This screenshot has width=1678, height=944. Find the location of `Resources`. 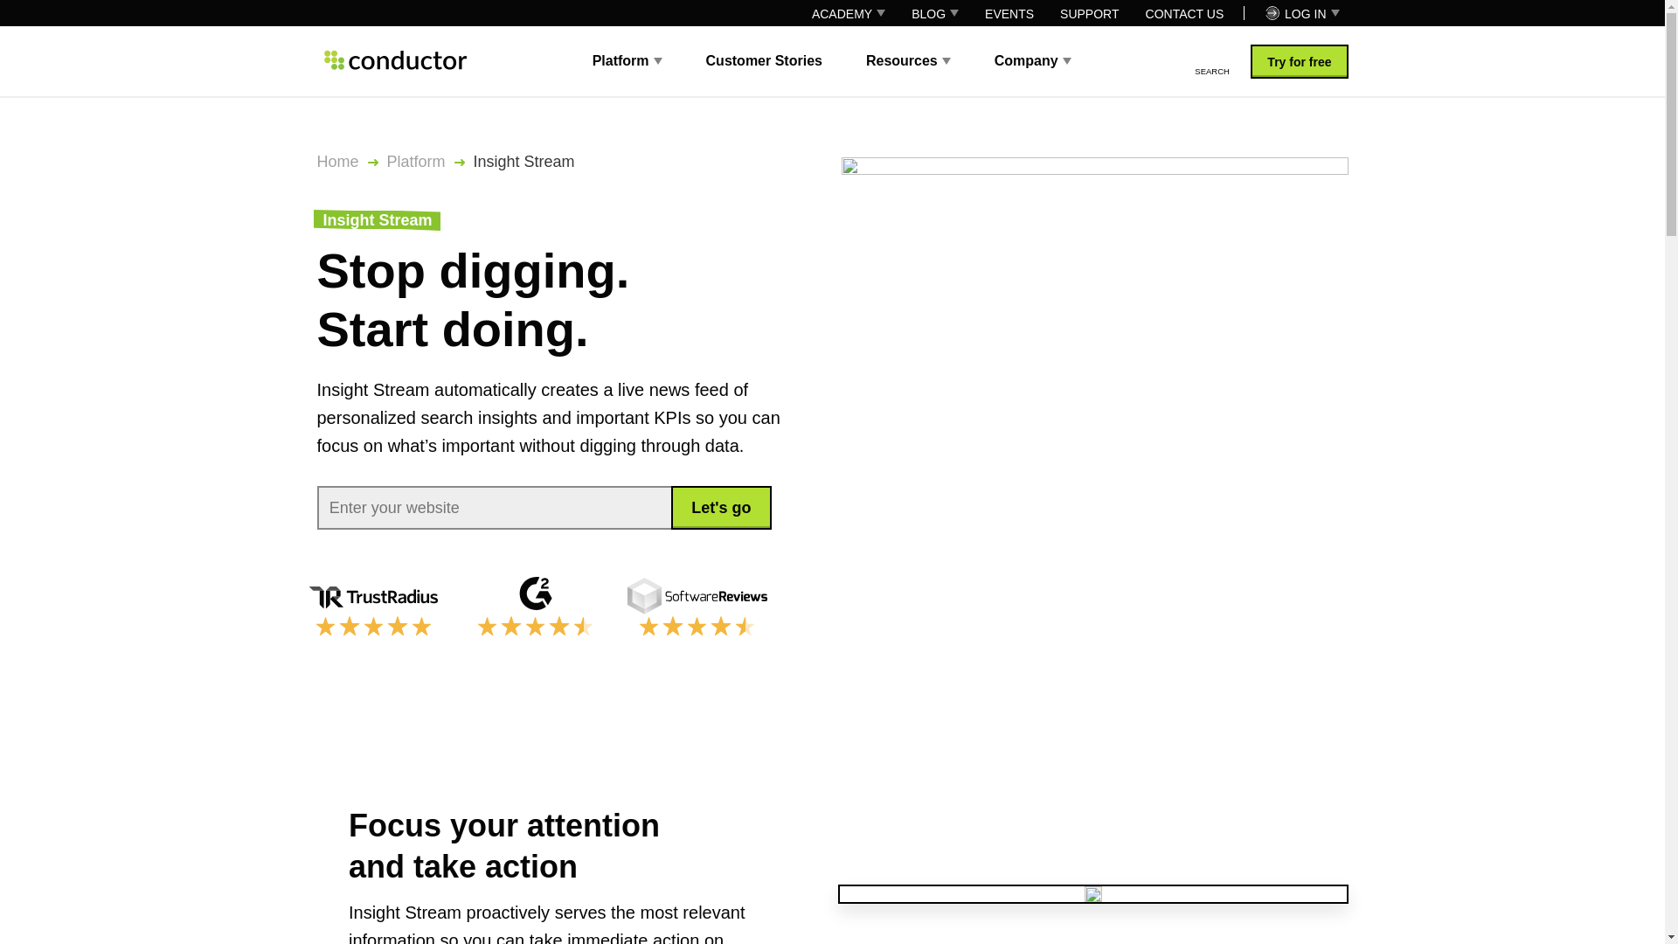

Resources is located at coordinates (908, 59).